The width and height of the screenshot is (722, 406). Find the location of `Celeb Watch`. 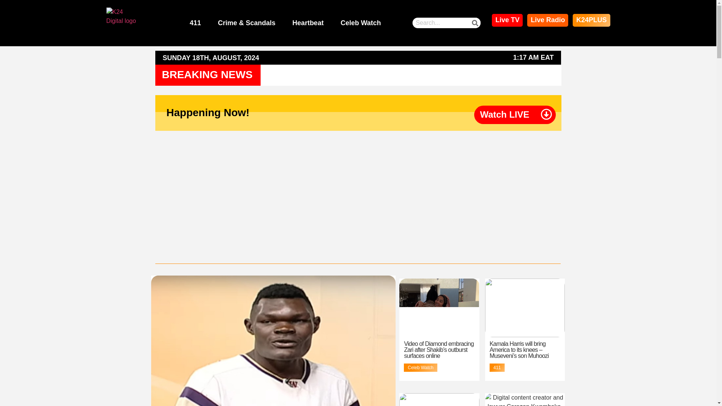

Celeb Watch is located at coordinates (361, 23).